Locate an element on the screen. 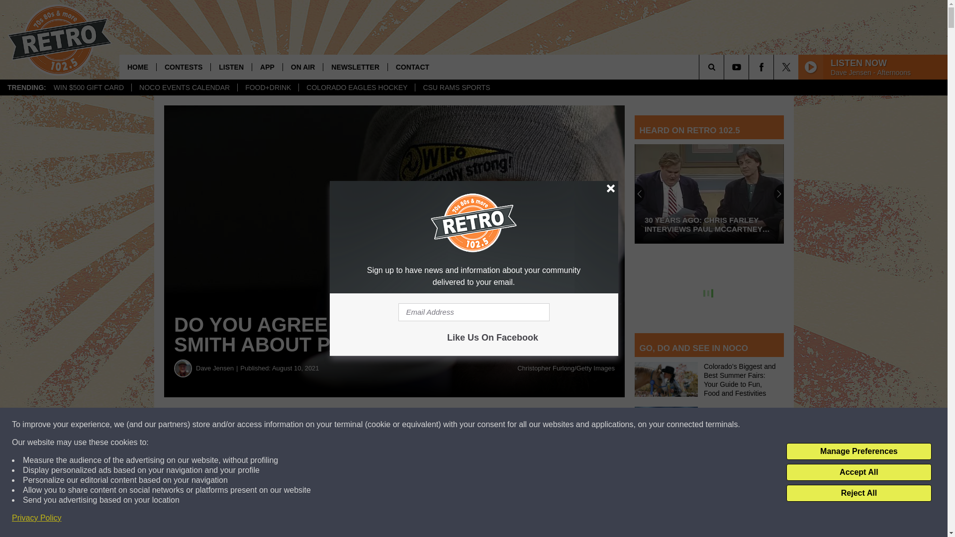  SEARCH is located at coordinates (725, 67).